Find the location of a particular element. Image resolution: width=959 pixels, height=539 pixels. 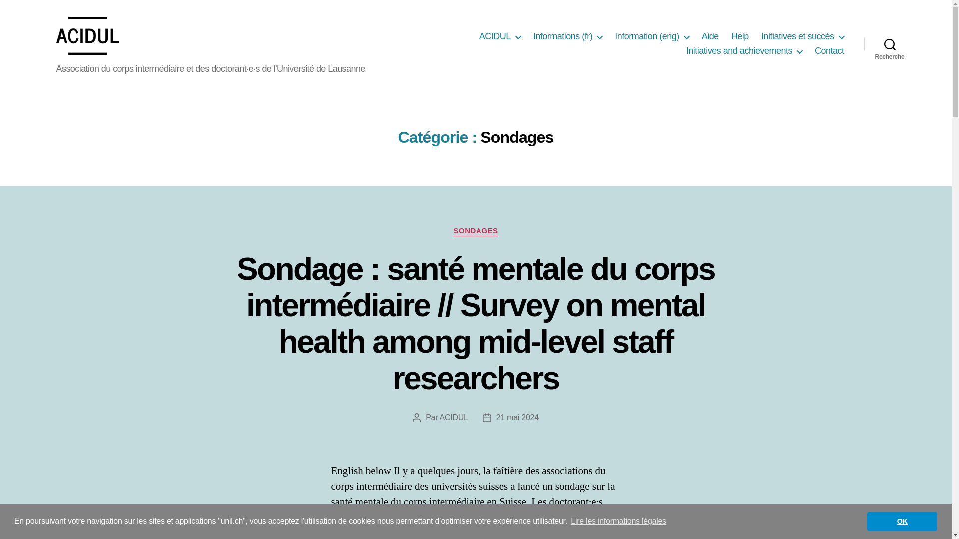

ACIDUL is located at coordinates (500, 37).